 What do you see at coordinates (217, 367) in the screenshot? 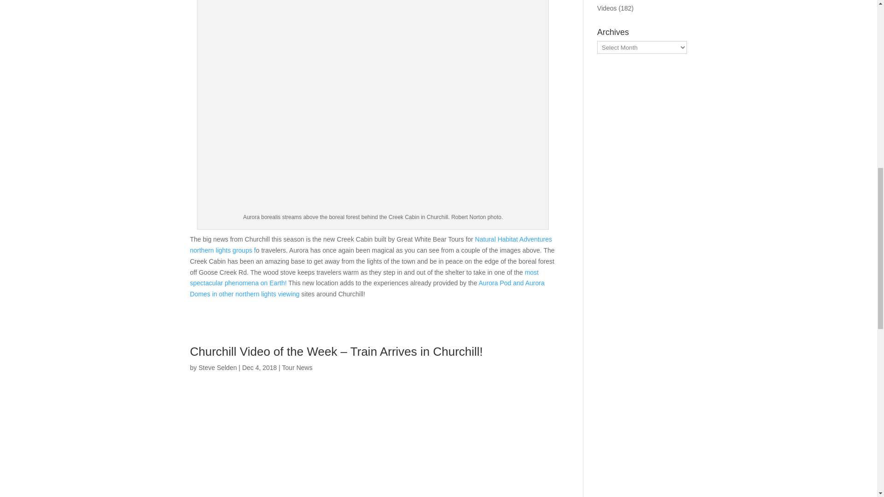
I see `Posts by Steve Selden` at bounding box center [217, 367].